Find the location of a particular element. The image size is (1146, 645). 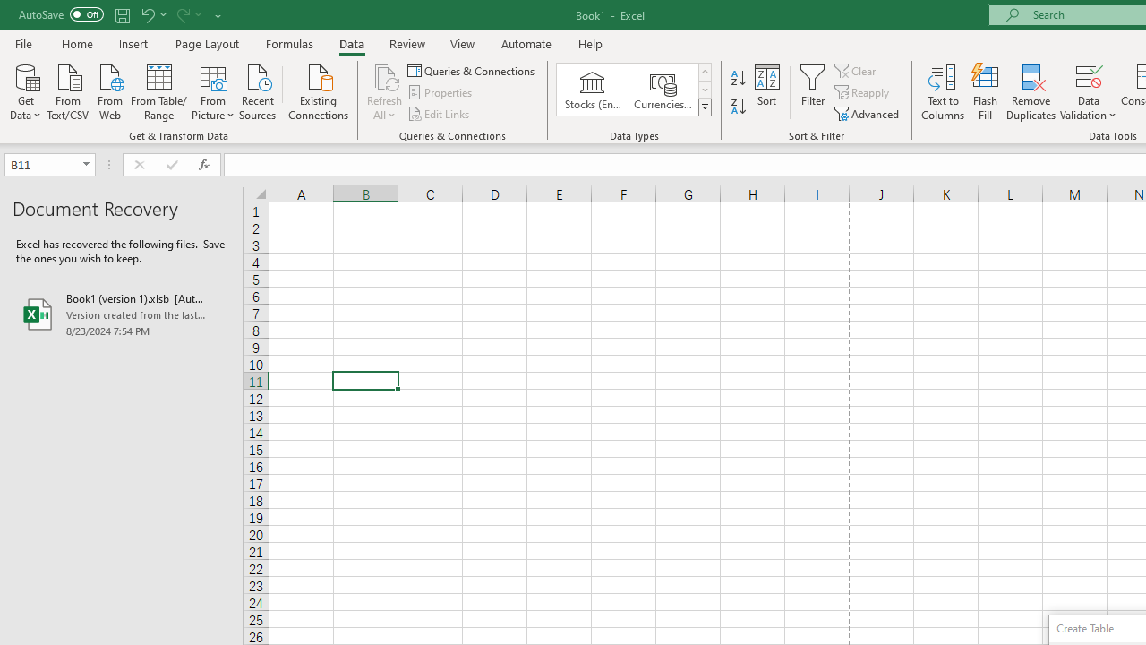

Get Data is located at coordinates (25, 90).